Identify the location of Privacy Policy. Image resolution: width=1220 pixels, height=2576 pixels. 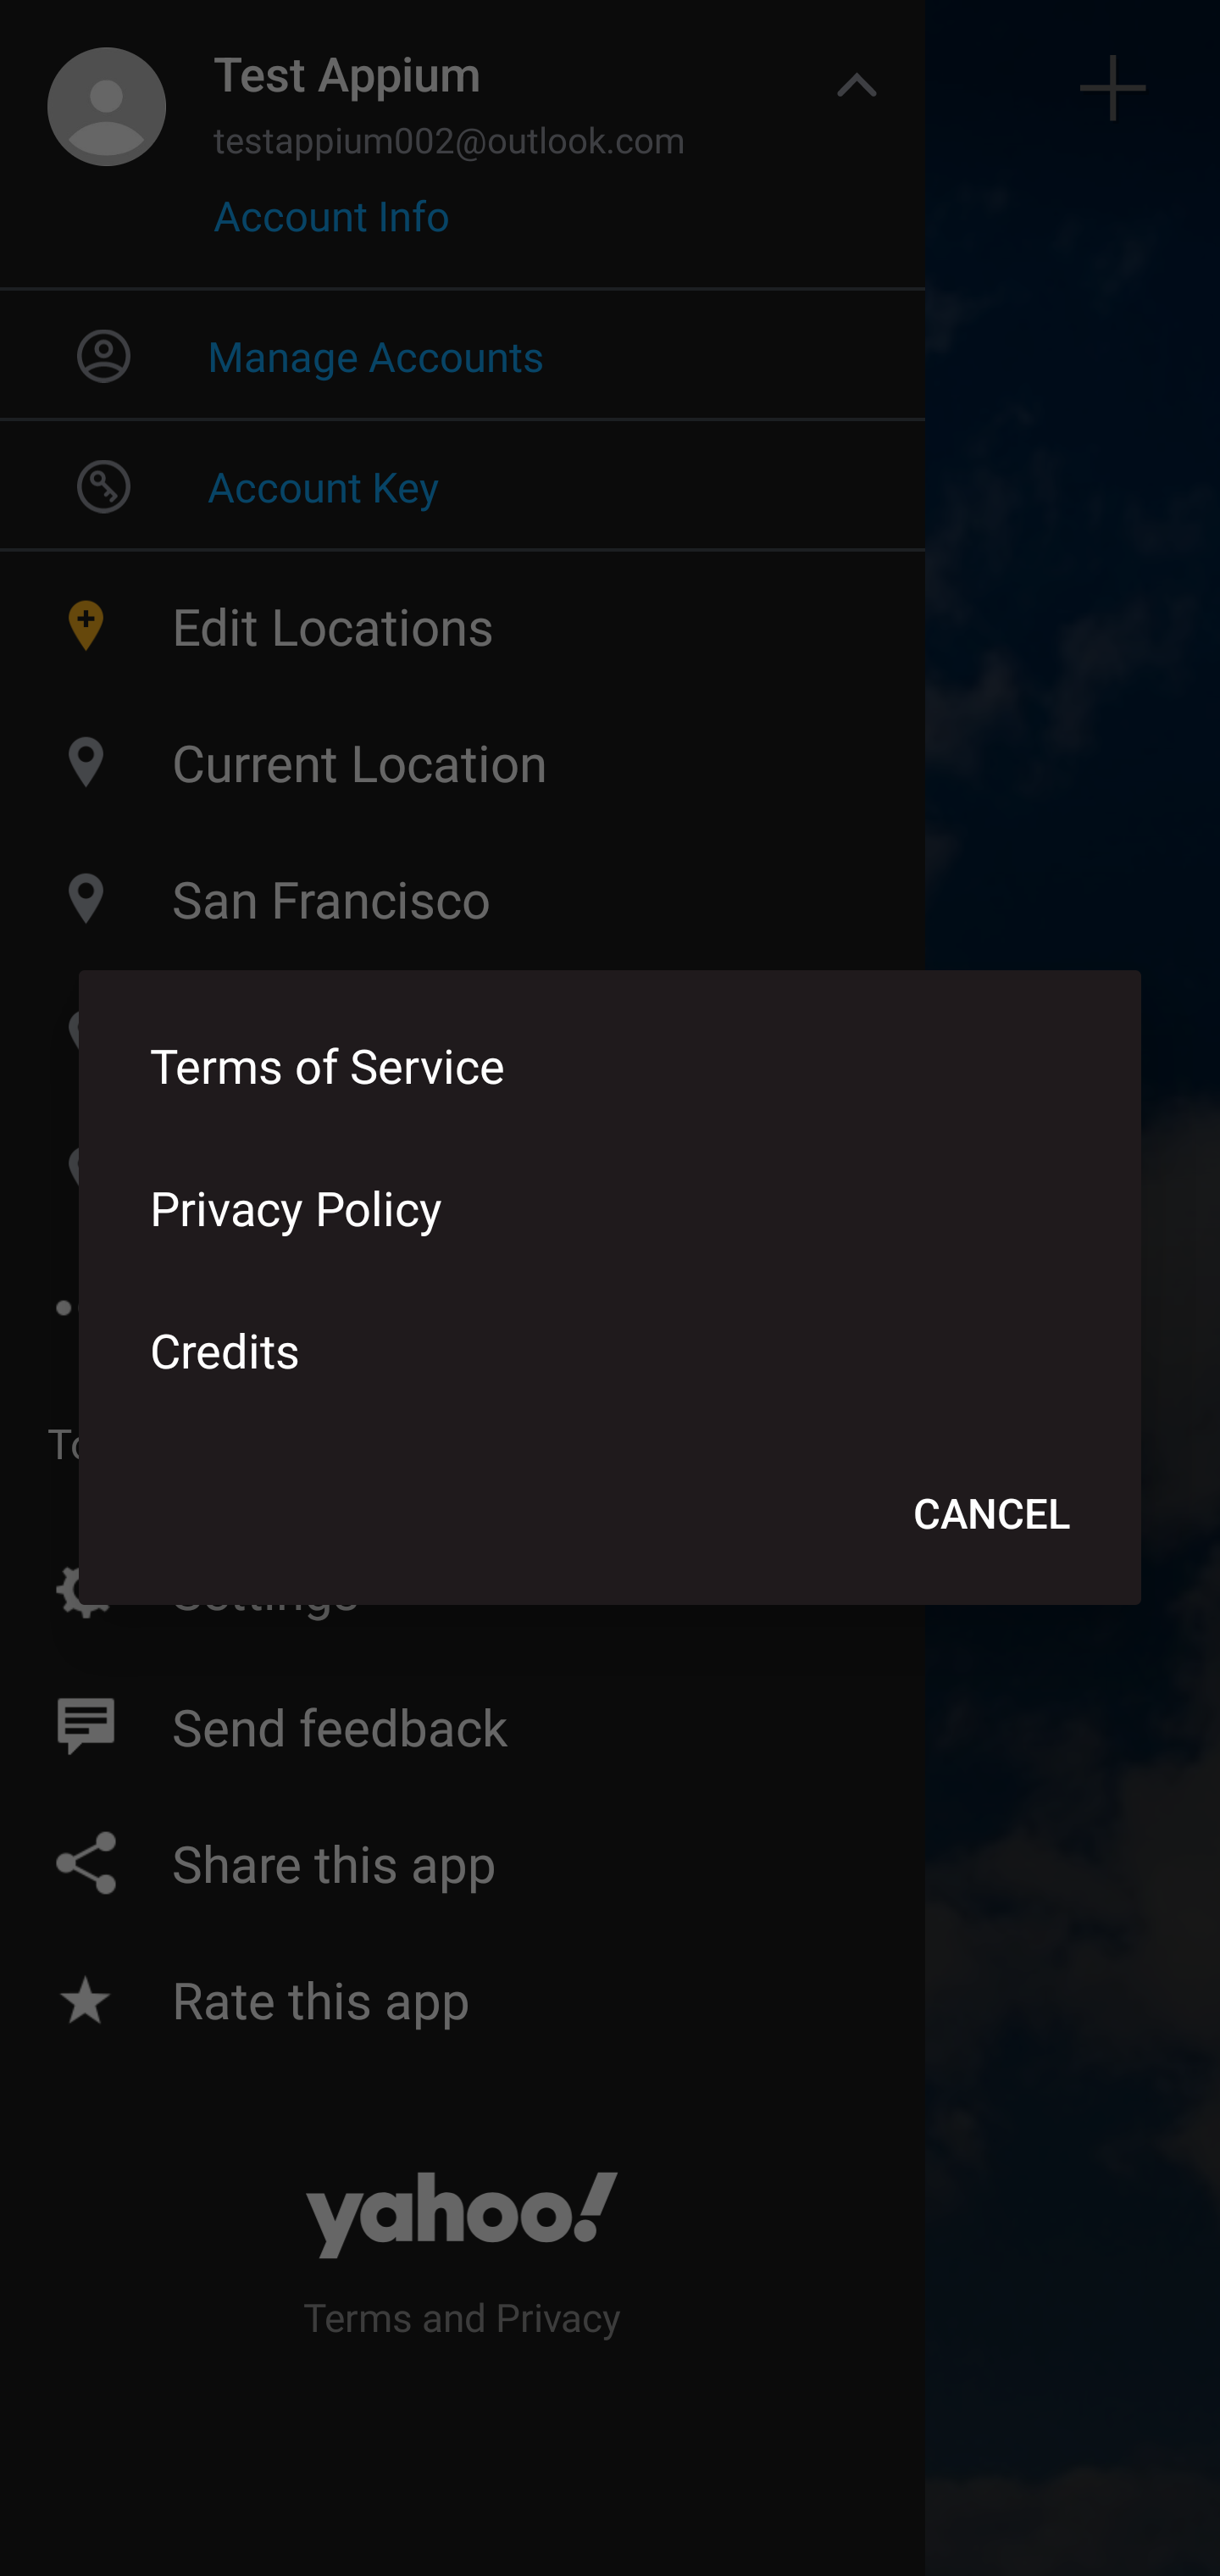
(610, 1207).